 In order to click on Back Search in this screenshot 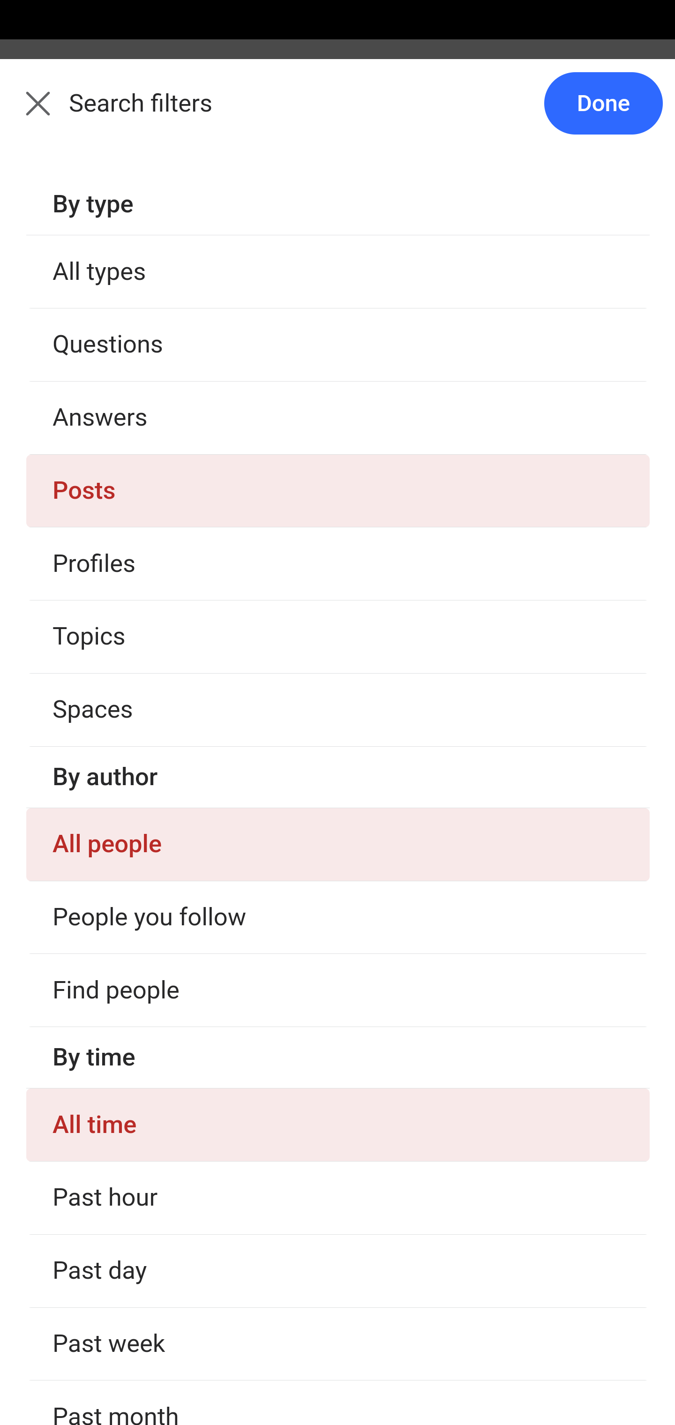, I will do `click(337, 114)`.